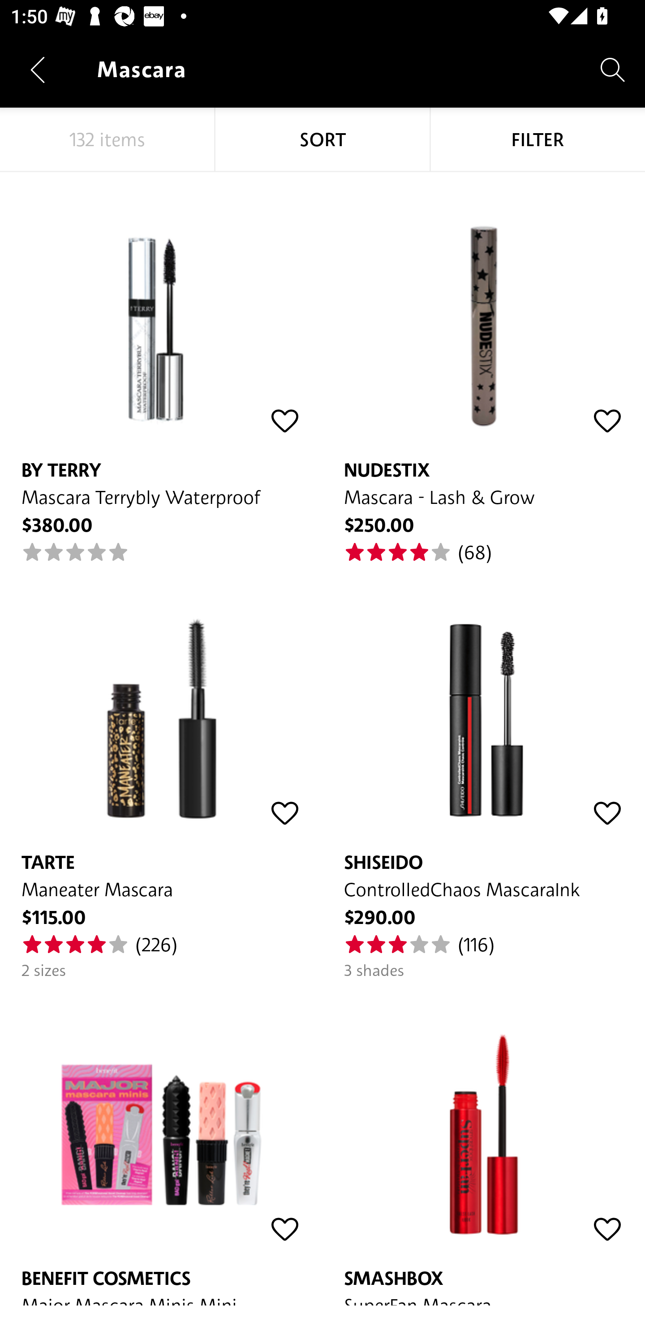 The height and width of the screenshot is (1327, 645). What do you see at coordinates (484, 1143) in the screenshot?
I see `SMASHBOX SuperFan Mascara $220.00` at bounding box center [484, 1143].